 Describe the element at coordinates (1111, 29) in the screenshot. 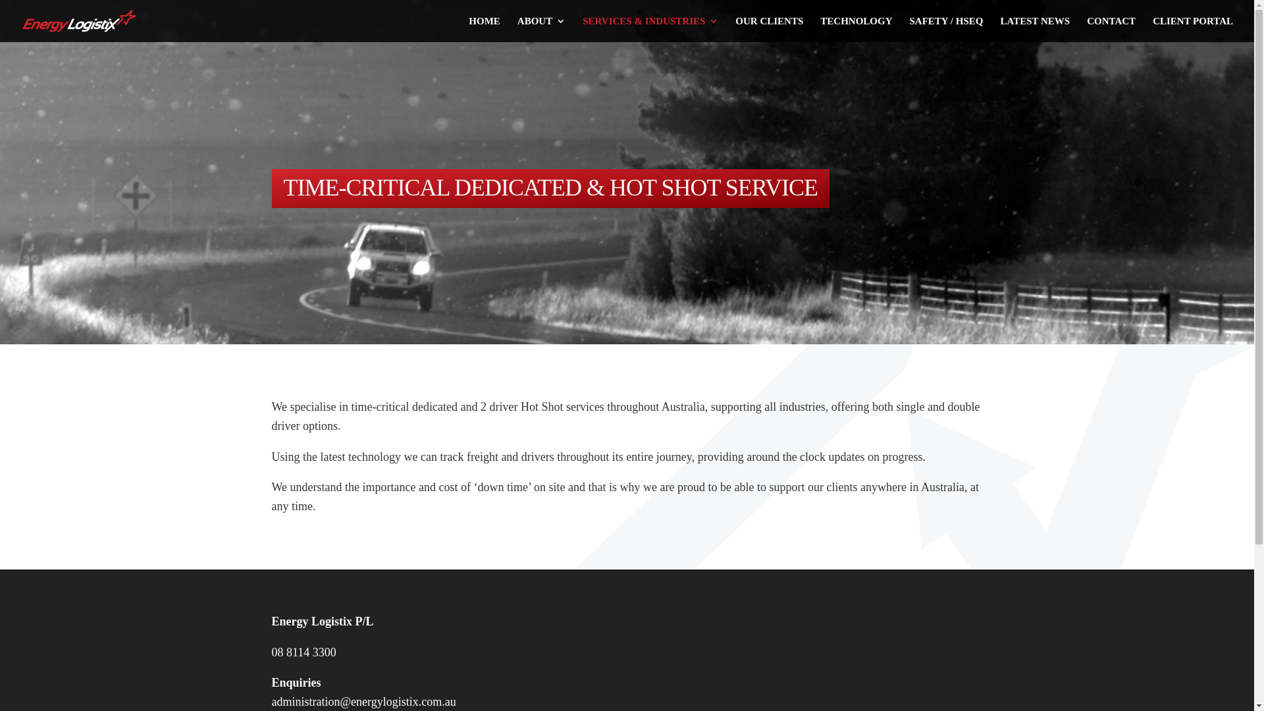

I see `CONTACT` at that location.